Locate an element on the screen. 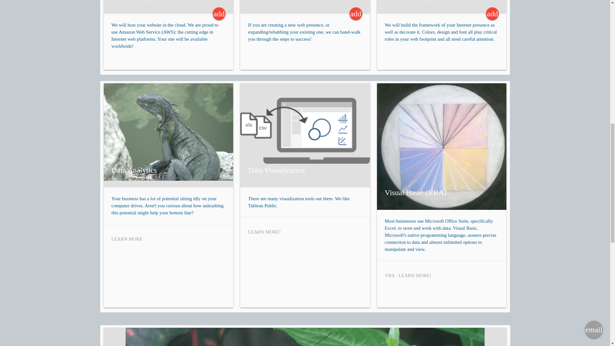 The image size is (615, 346). LEARN MORE is located at coordinates (127, 239).